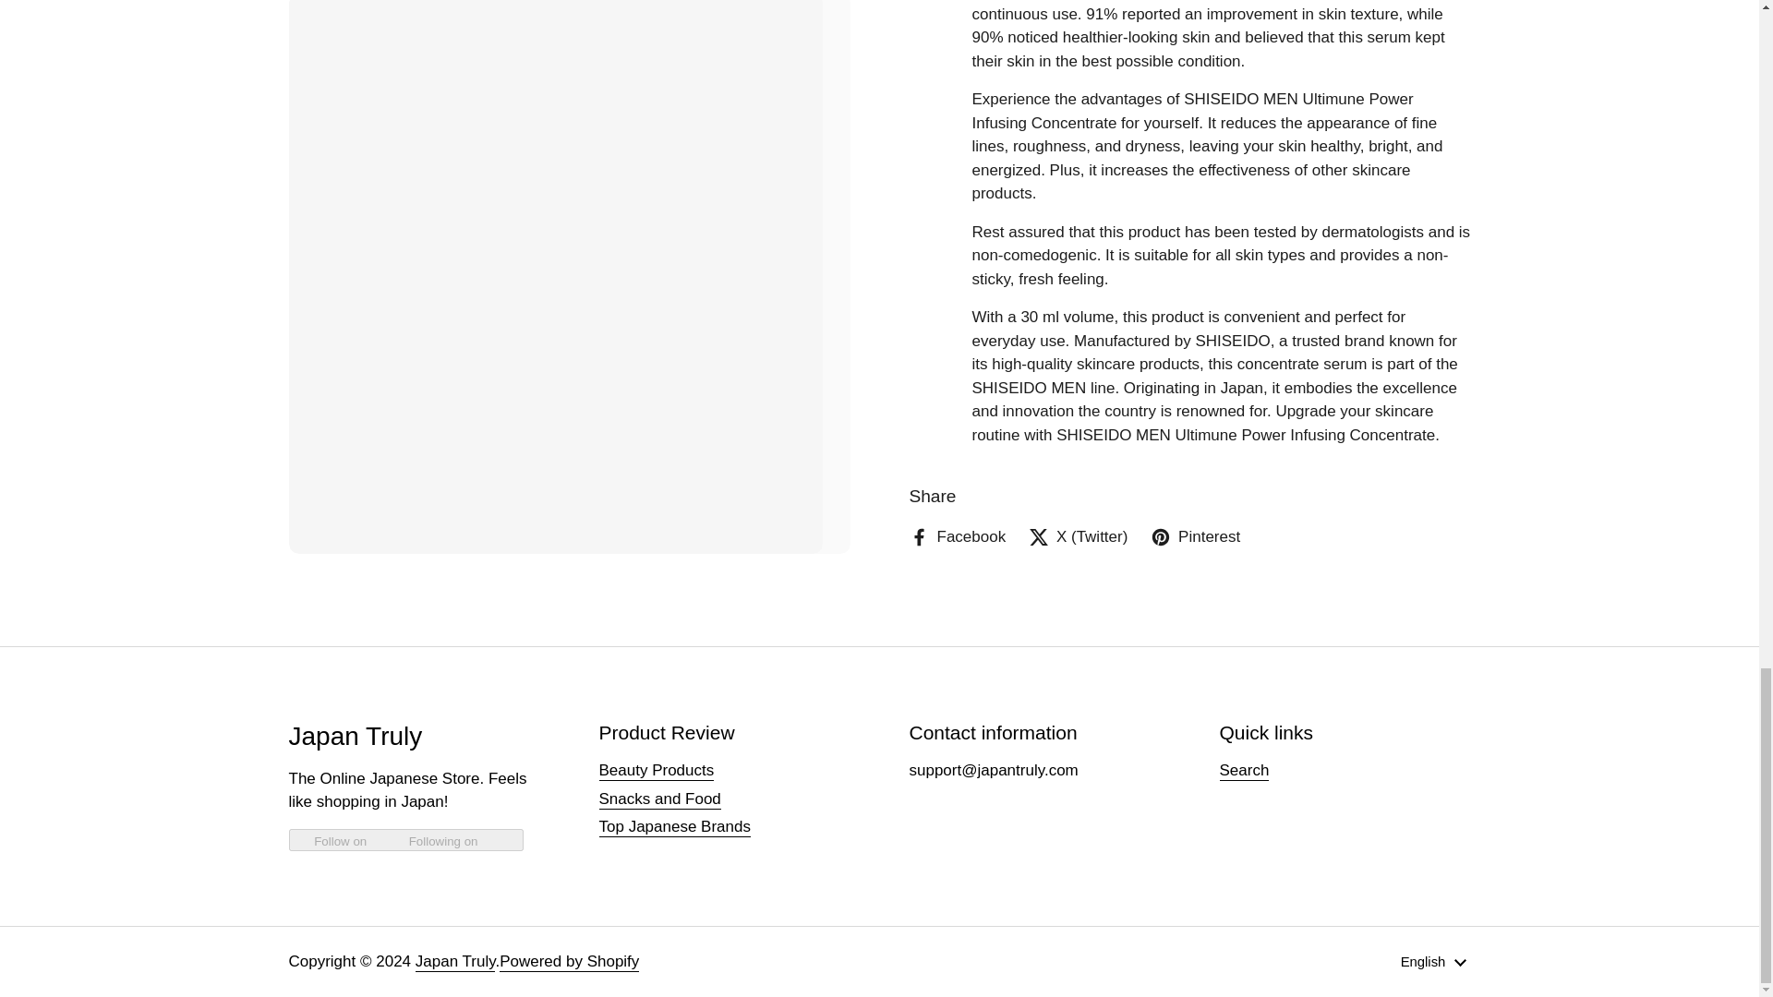  Describe the element at coordinates (659, 799) in the screenshot. I see `Snacks and Food` at that location.